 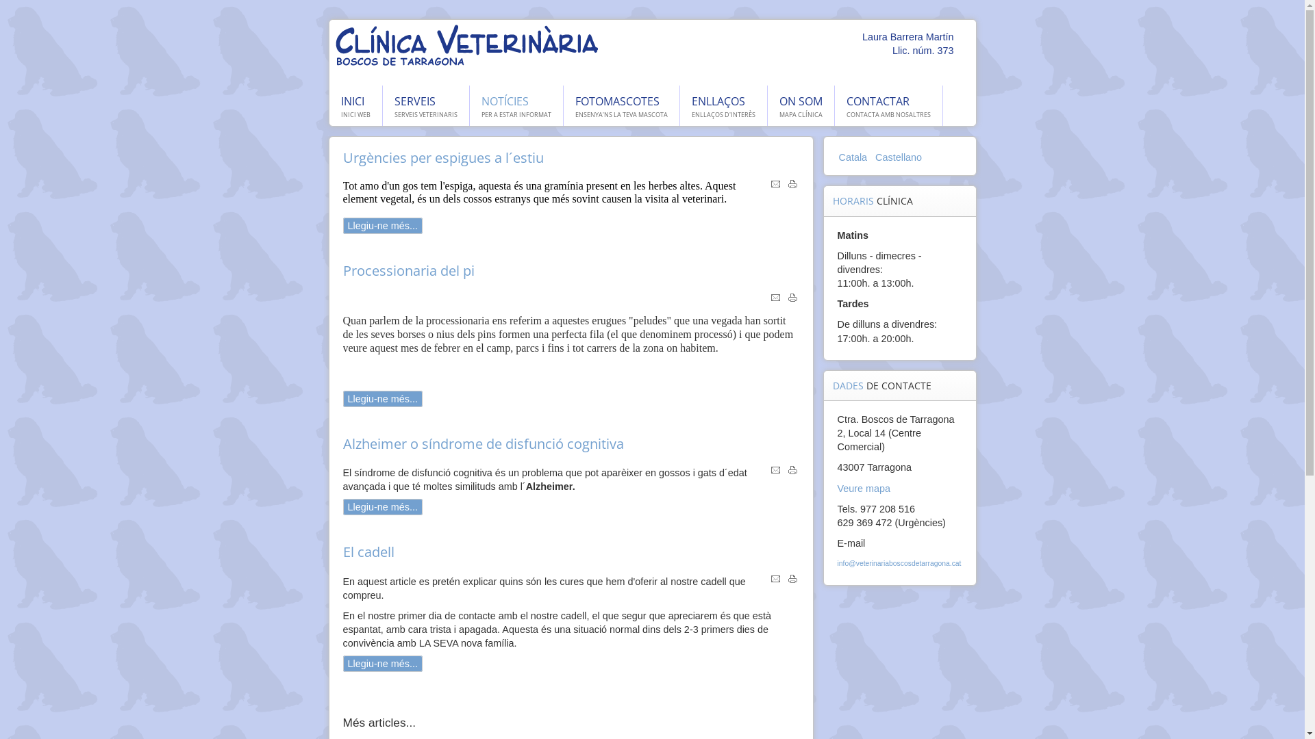 I want to click on Imprimeix, so click(x=793, y=186).